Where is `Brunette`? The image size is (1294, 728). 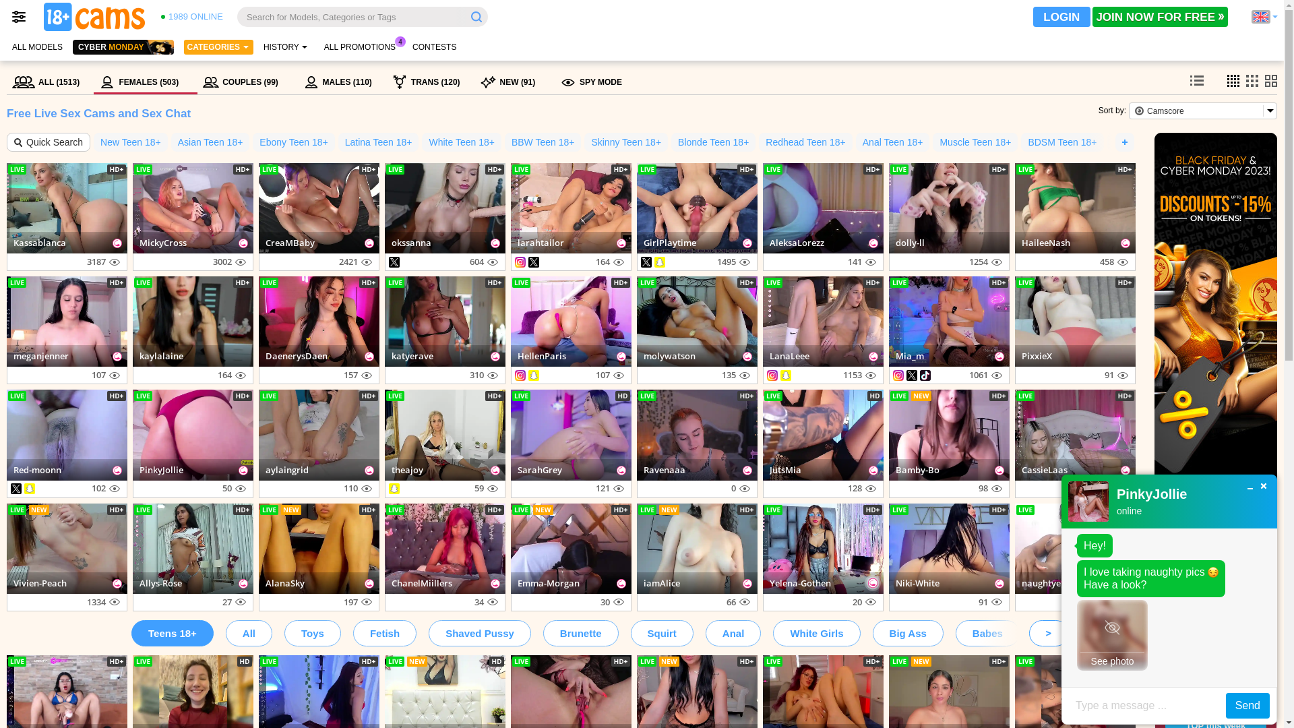 Brunette is located at coordinates (581, 634).